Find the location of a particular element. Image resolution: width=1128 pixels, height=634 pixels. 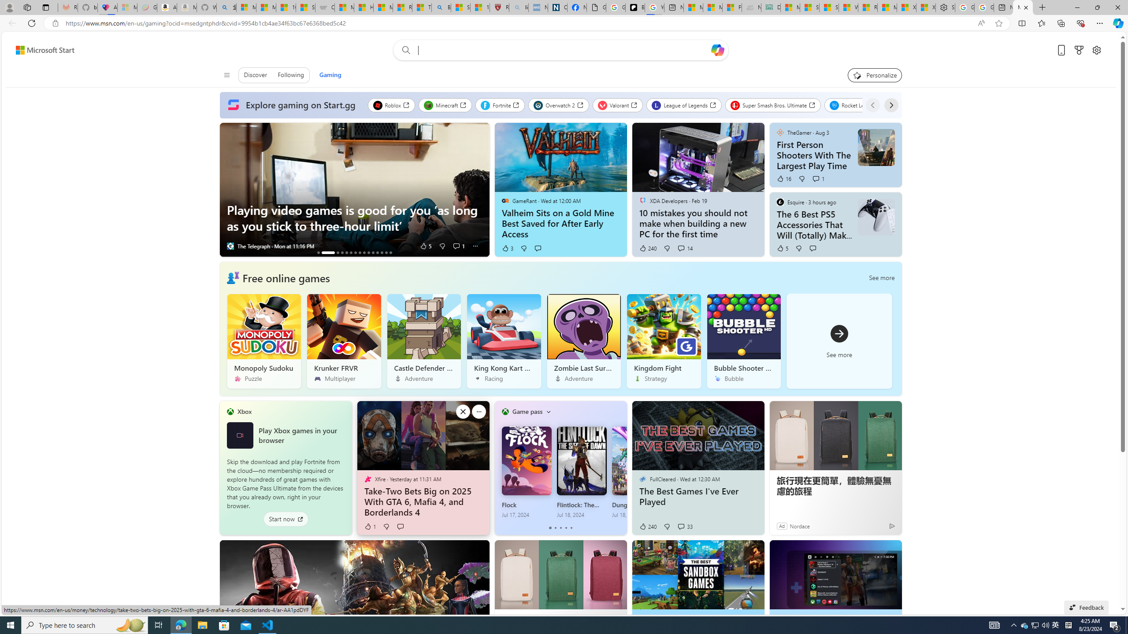

See more is located at coordinates (839, 341).